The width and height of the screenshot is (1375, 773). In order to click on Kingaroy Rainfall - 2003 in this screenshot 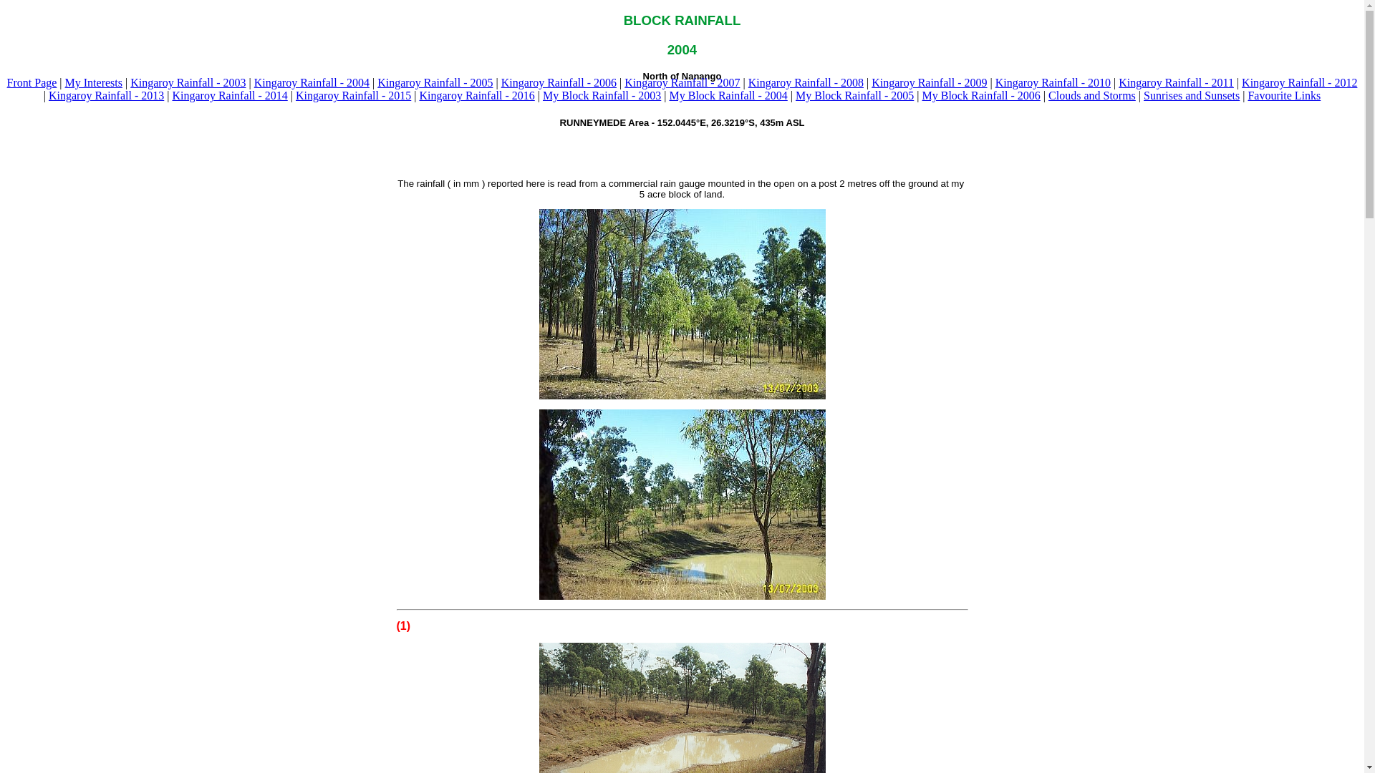, I will do `click(188, 83)`.